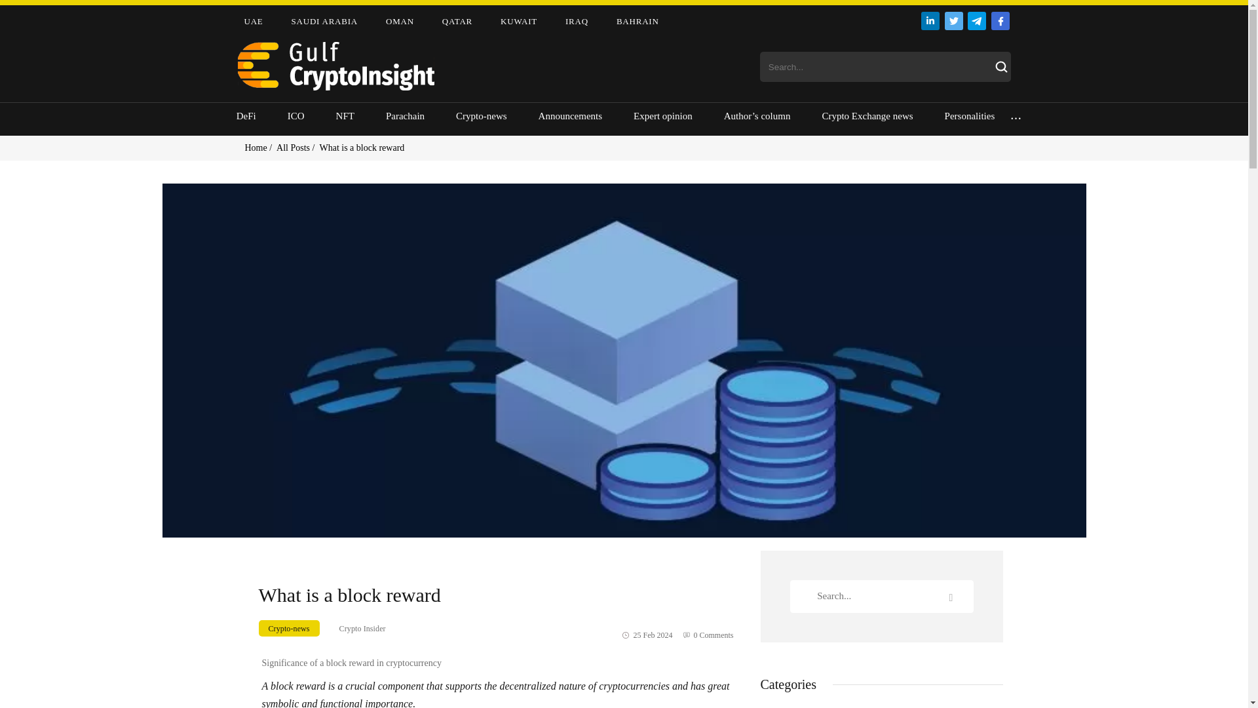 The height and width of the screenshot is (708, 1258). What do you see at coordinates (457, 22) in the screenshot?
I see `QATAR` at bounding box center [457, 22].